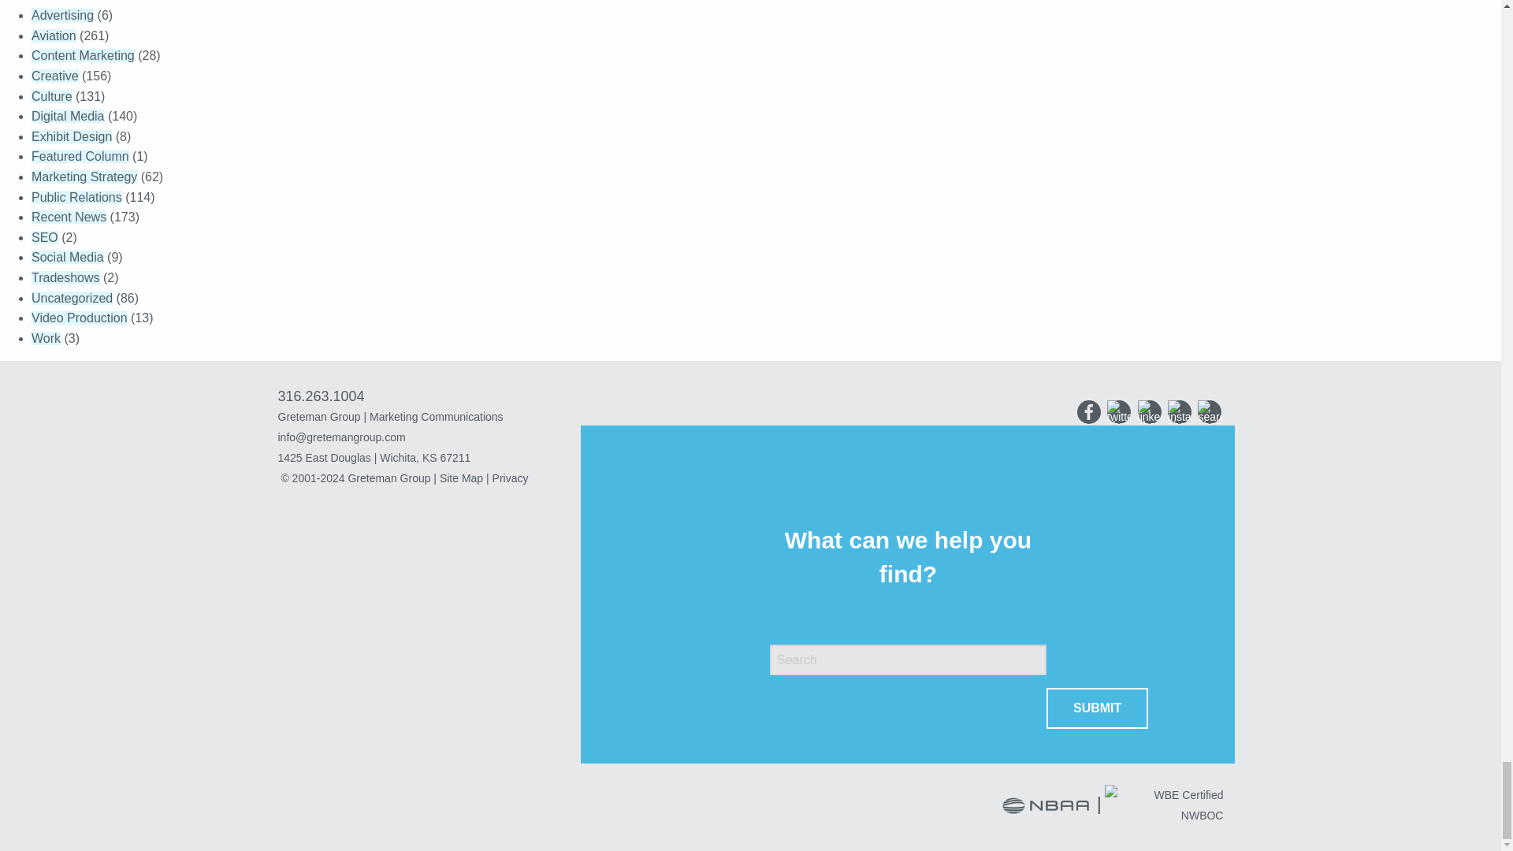  Describe the element at coordinates (1119, 411) in the screenshot. I see `Link to Greteman Group on Twitter` at that location.